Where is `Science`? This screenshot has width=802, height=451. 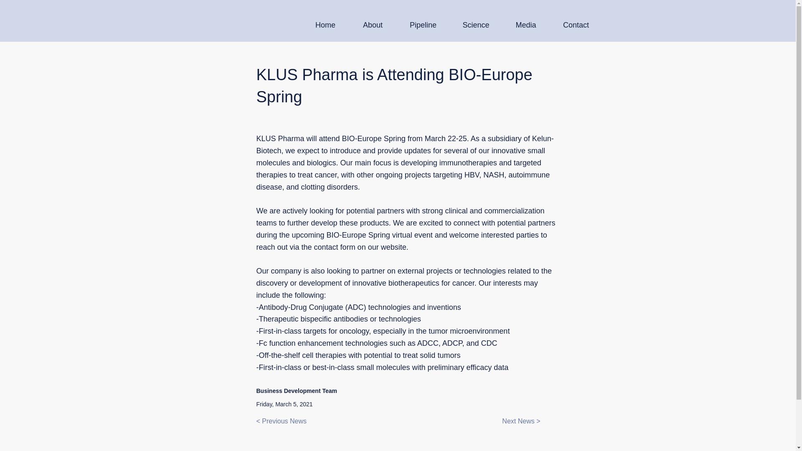 Science is located at coordinates (475, 25).